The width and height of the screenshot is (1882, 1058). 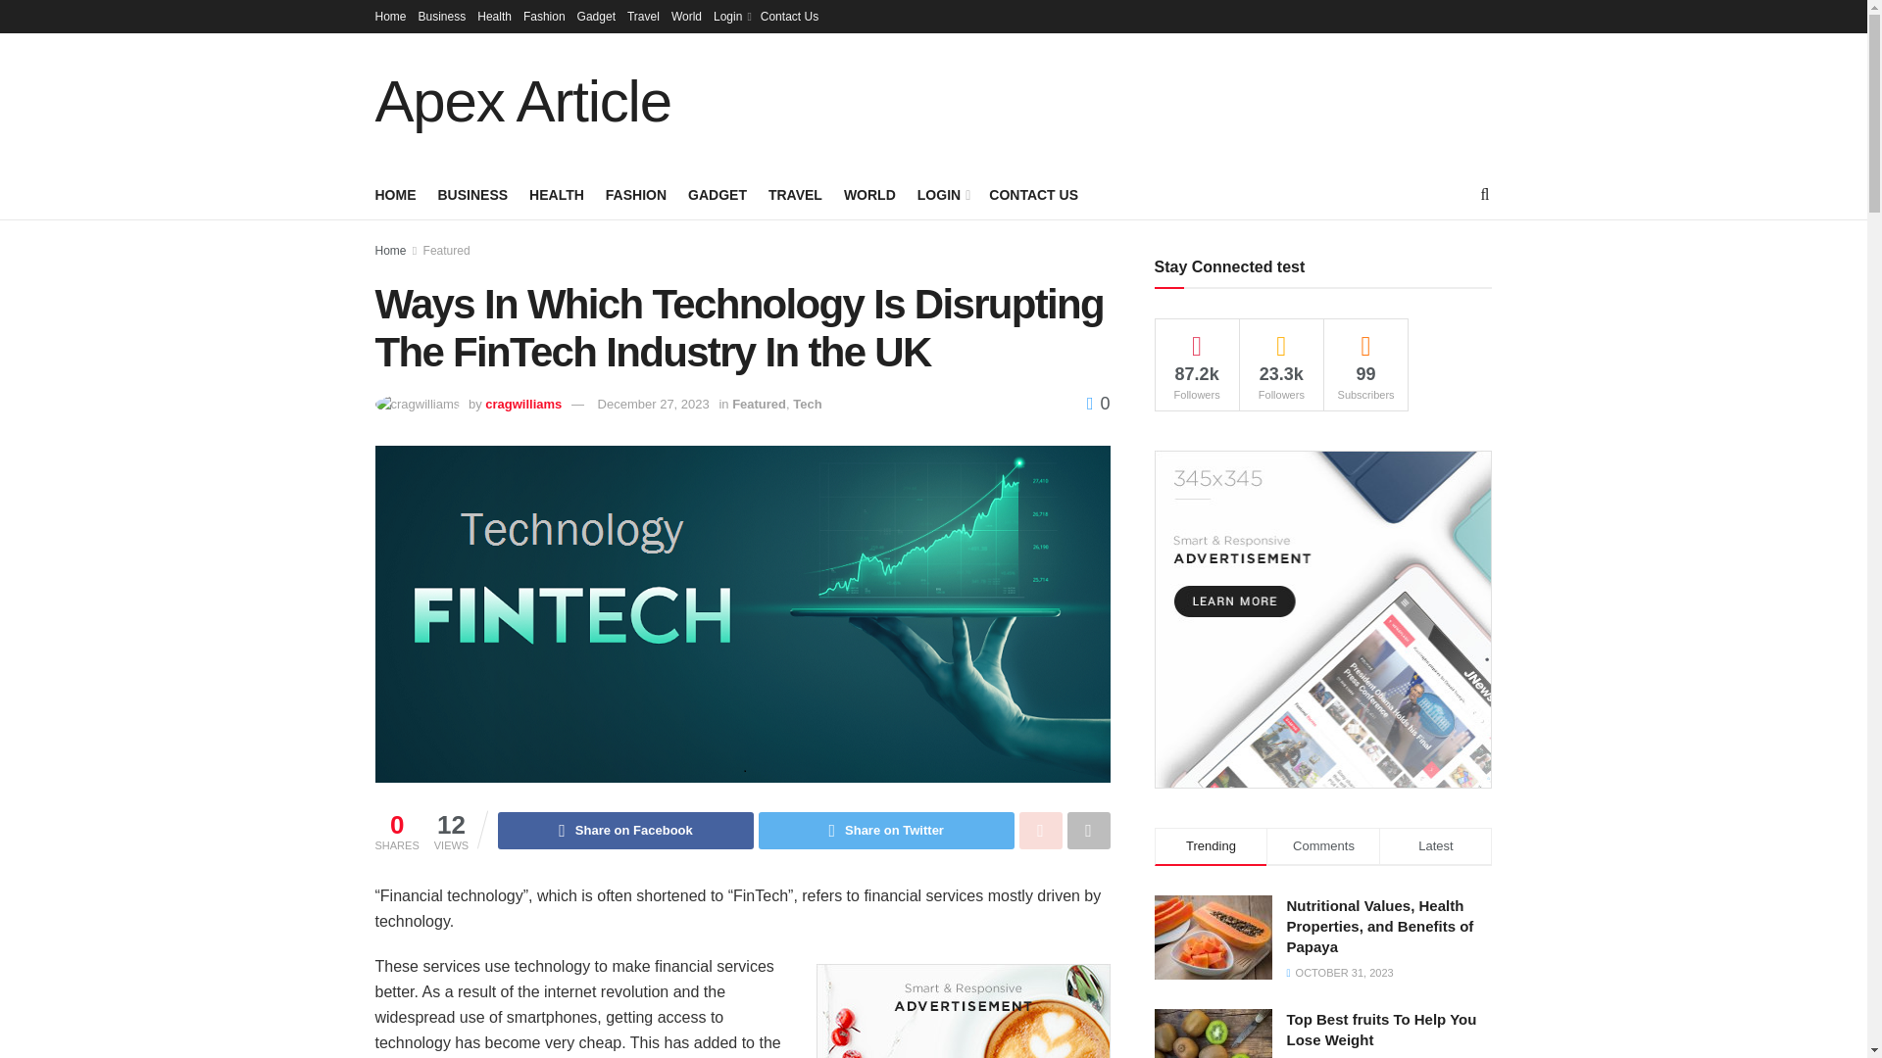 What do you see at coordinates (390, 16) in the screenshot?
I see `Home` at bounding box center [390, 16].